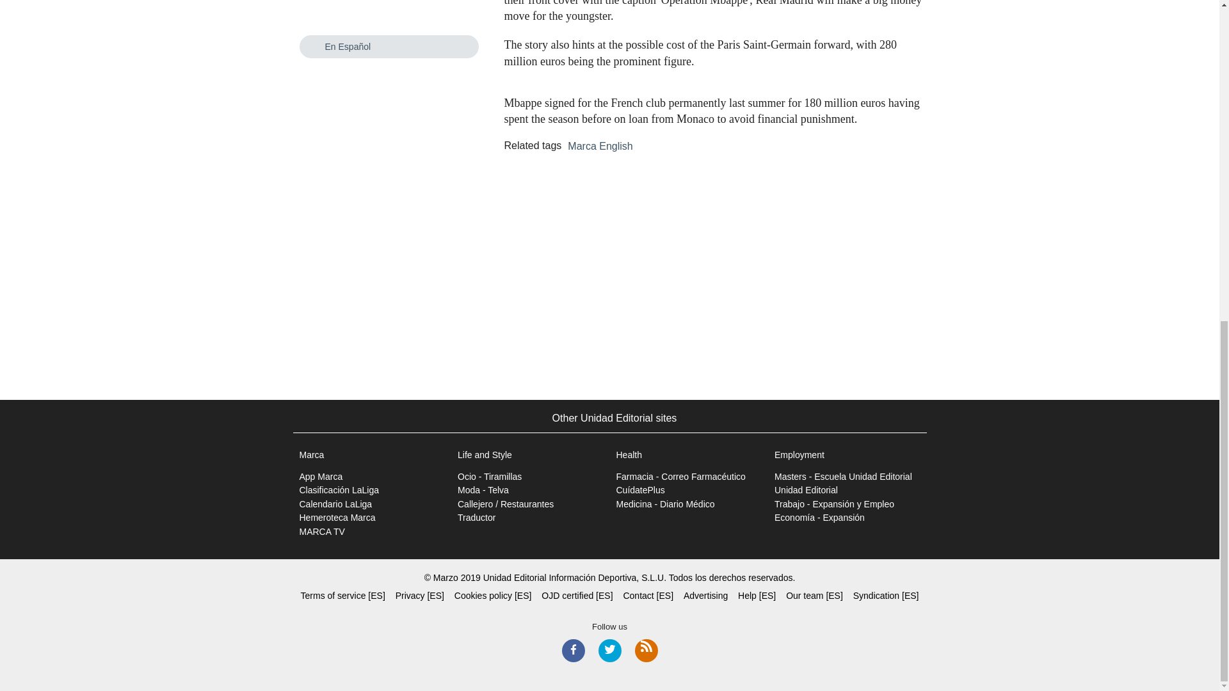 The width and height of the screenshot is (1229, 691). Describe the element at coordinates (842, 476) in the screenshot. I see `Masters - Escuela Unidad Editorial` at that location.